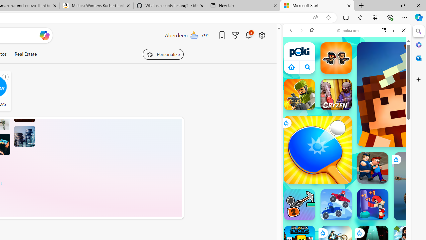  Describe the element at coordinates (359, 233) in the screenshot. I see `Class: rCs5cyEiqiTpYvt_VBCR` at that location.